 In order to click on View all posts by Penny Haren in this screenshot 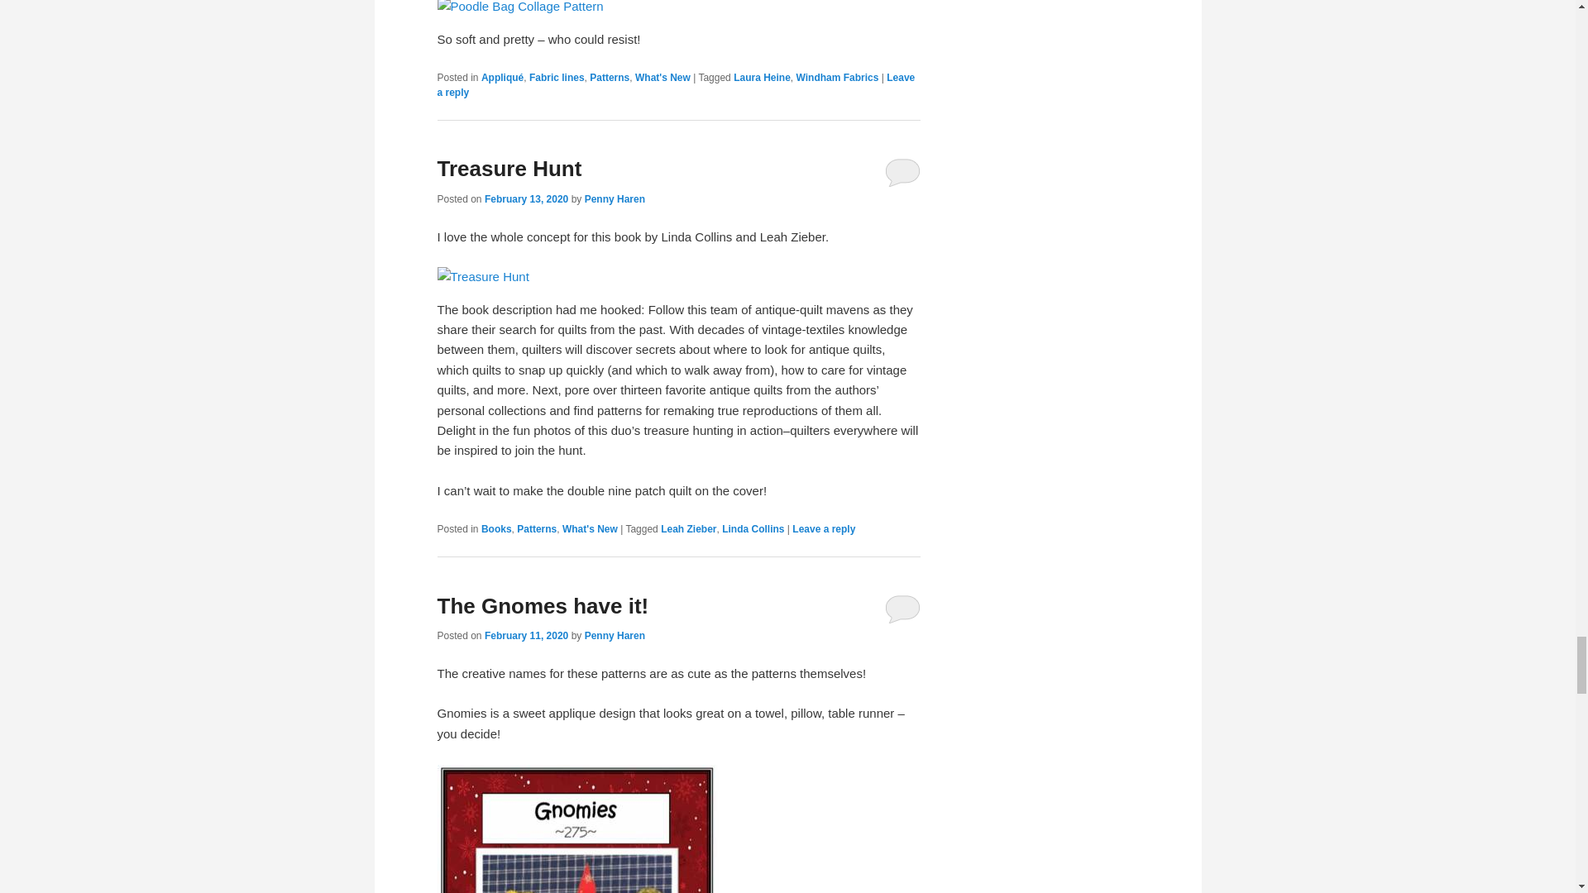, I will do `click(614, 199)`.